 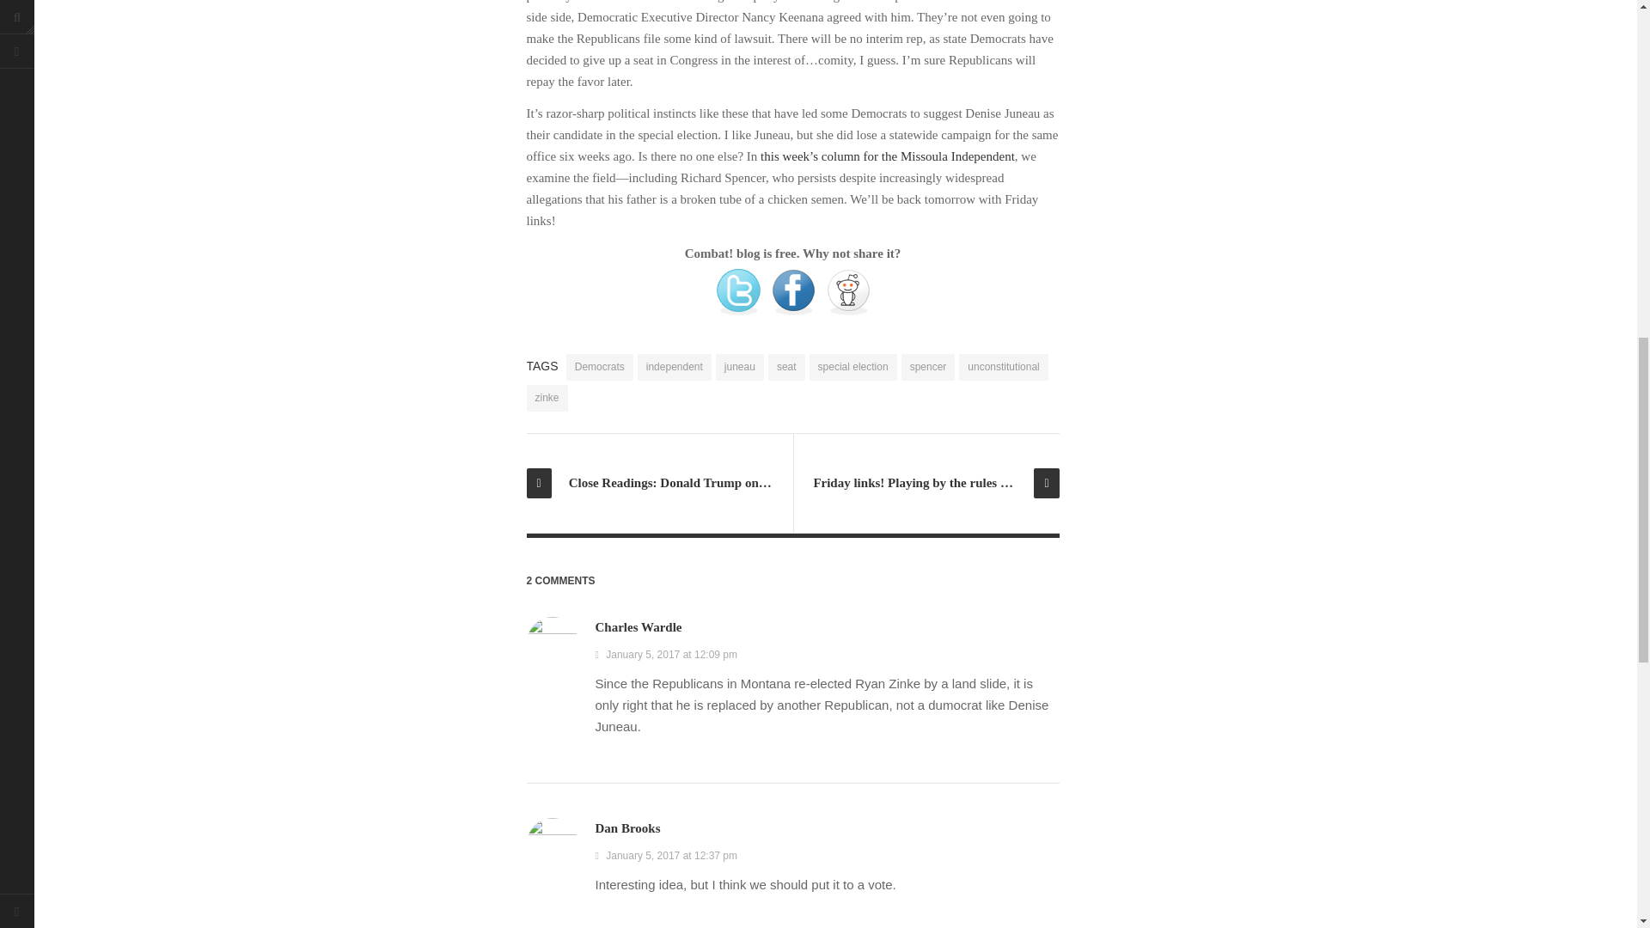 I want to click on Dan Brooks, so click(x=627, y=828).